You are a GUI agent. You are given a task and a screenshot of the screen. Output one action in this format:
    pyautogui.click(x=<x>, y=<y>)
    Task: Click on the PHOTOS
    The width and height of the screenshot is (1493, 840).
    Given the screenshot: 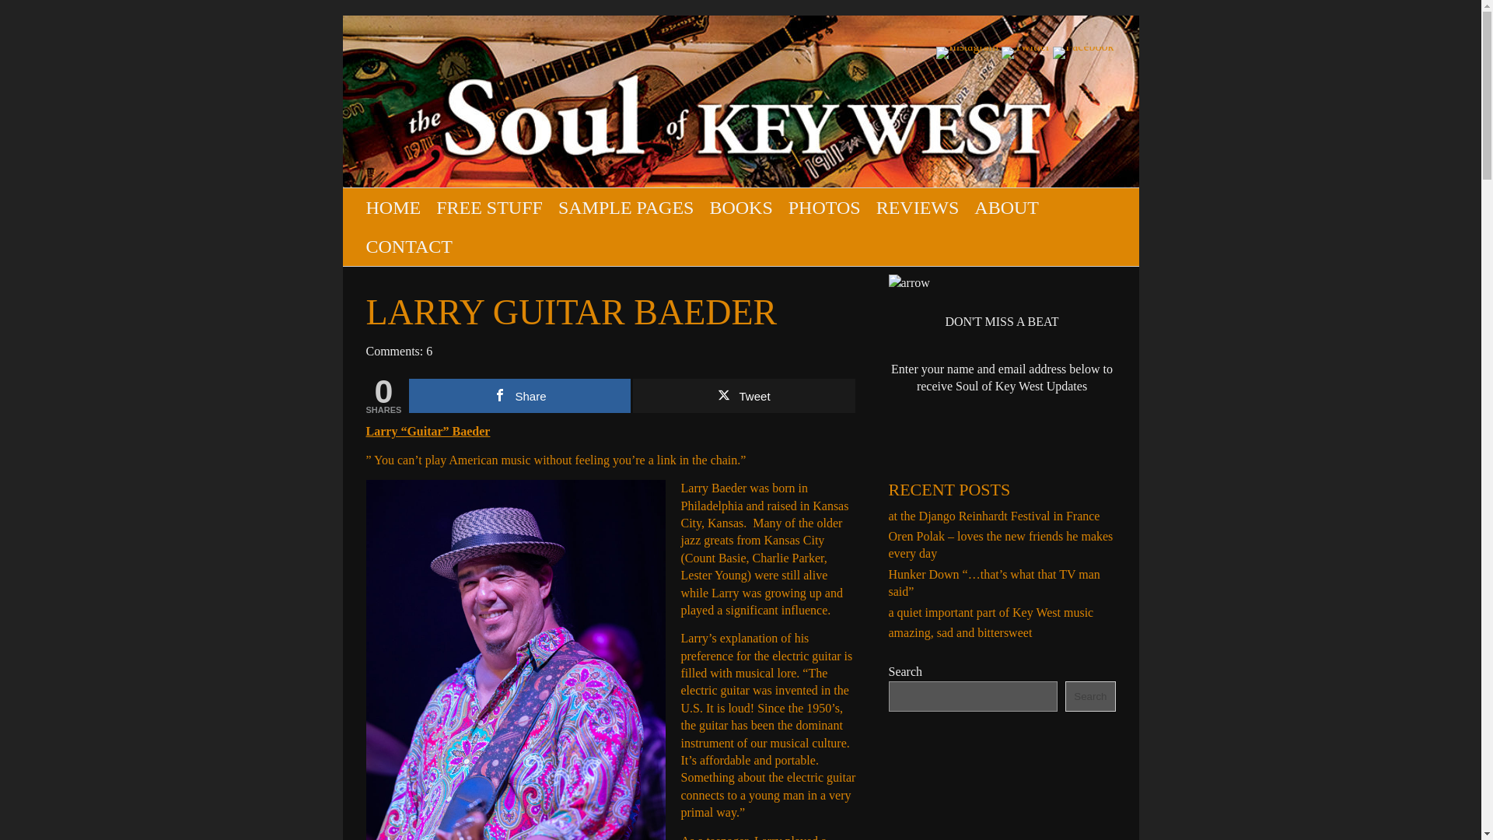 What is the action you would take?
    pyautogui.click(x=824, y=207)
    